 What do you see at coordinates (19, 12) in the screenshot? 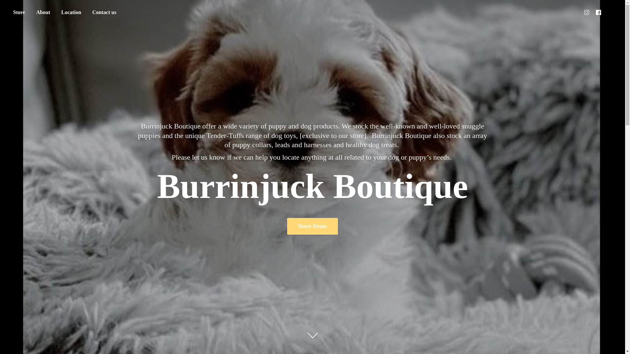
I see `Store` at bounding box center [19, 12].